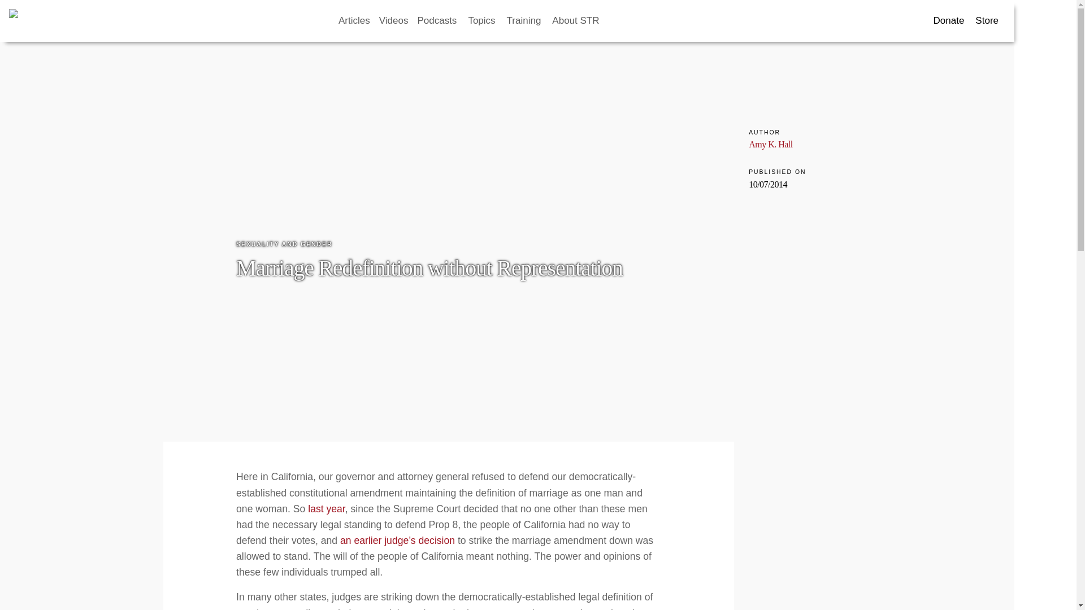 The height and width of the screenshot is (610, 1085). What do you see at coordinates (576, 21) in the screenshot?
I see `About STR` at bounding box center [576, 21].